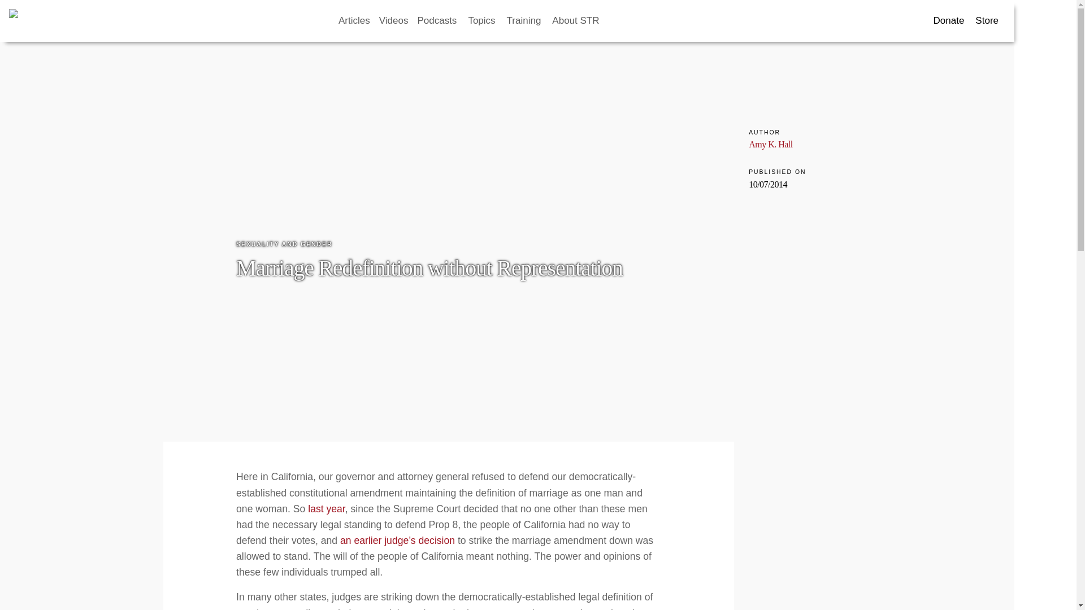 The height and width of the screenshot is (610, 1085). What do you see at coordinates (576, 21) in the screenshot?
I see `About STR` at bounding box center [576, 21].